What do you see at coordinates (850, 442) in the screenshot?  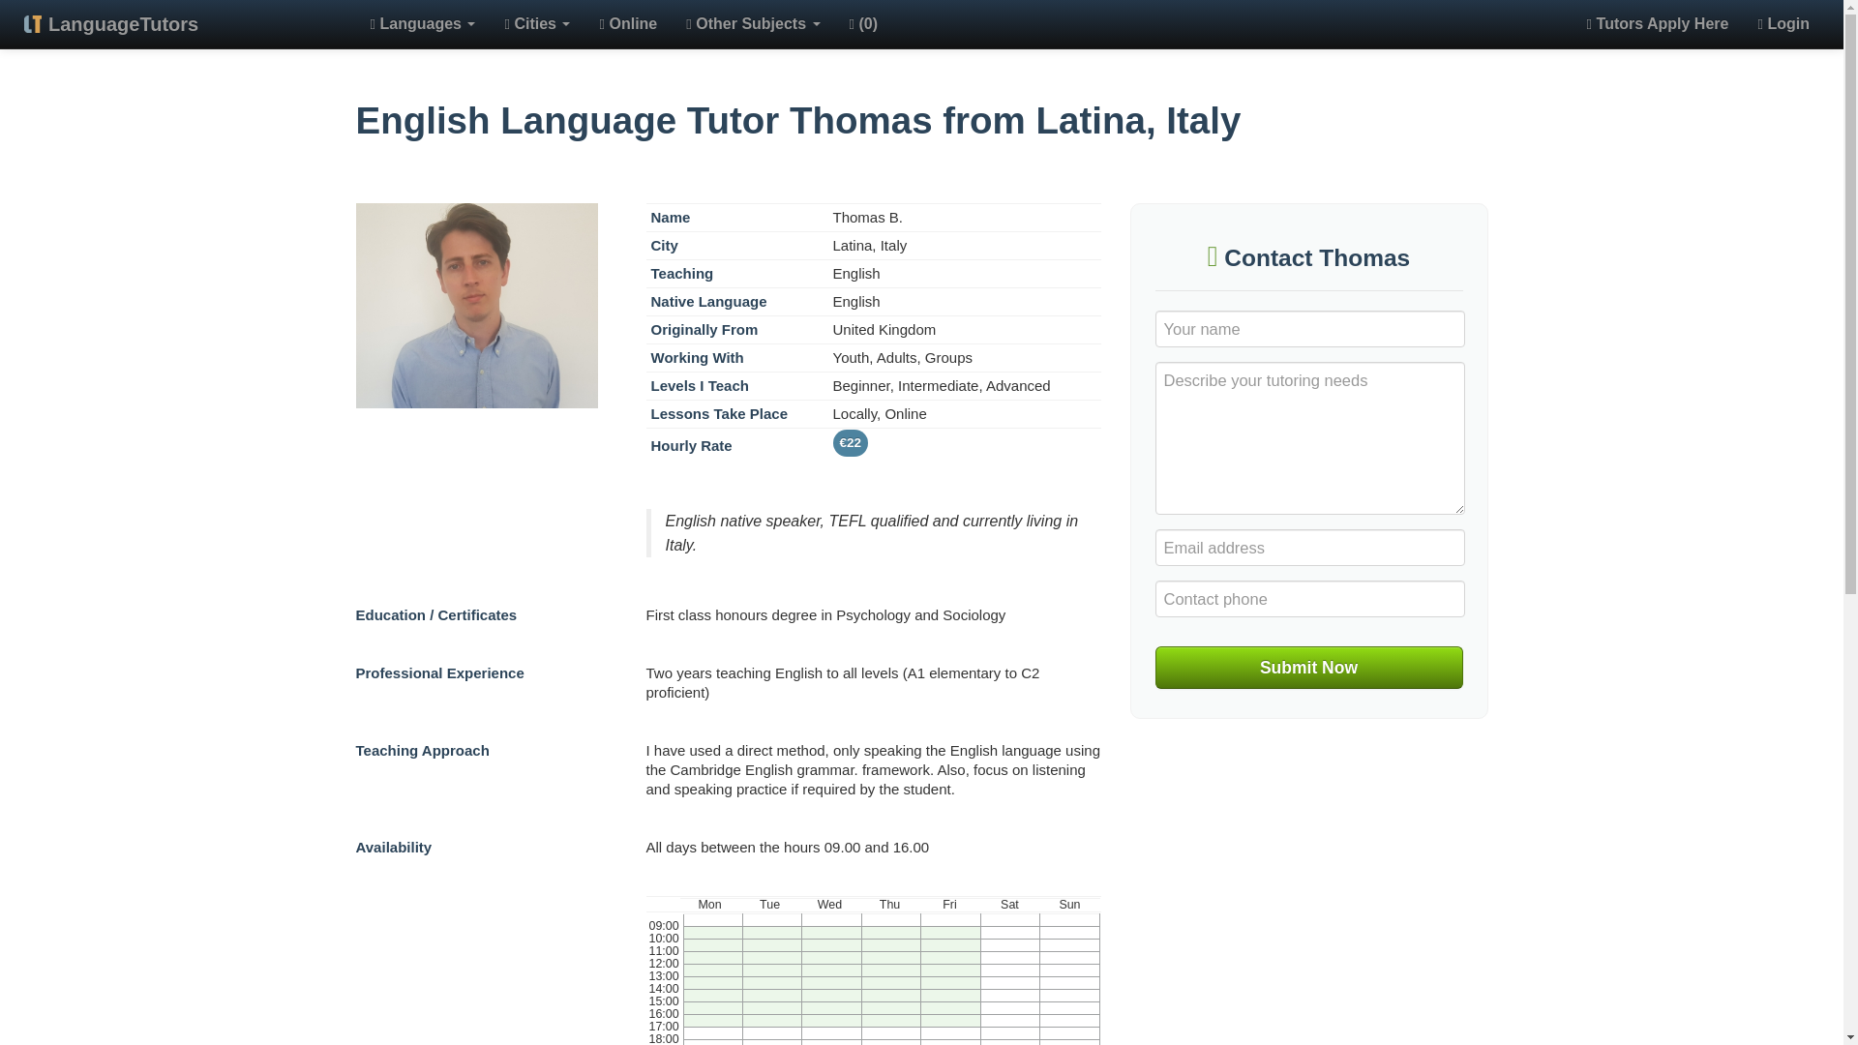 I see `Regular rate per hour in EUR` at bounding box center [850, 442].